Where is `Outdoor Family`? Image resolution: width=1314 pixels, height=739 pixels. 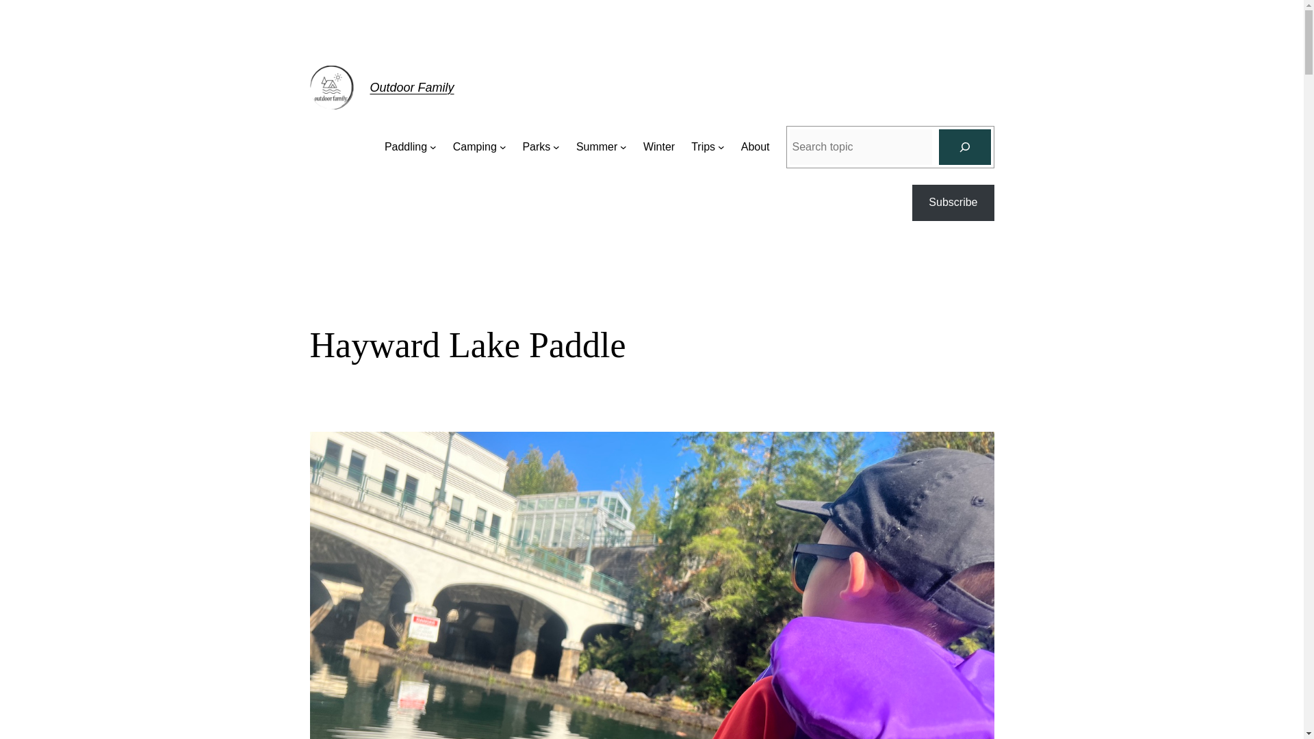 Outdoor Family is located at coordinates (411, 88).